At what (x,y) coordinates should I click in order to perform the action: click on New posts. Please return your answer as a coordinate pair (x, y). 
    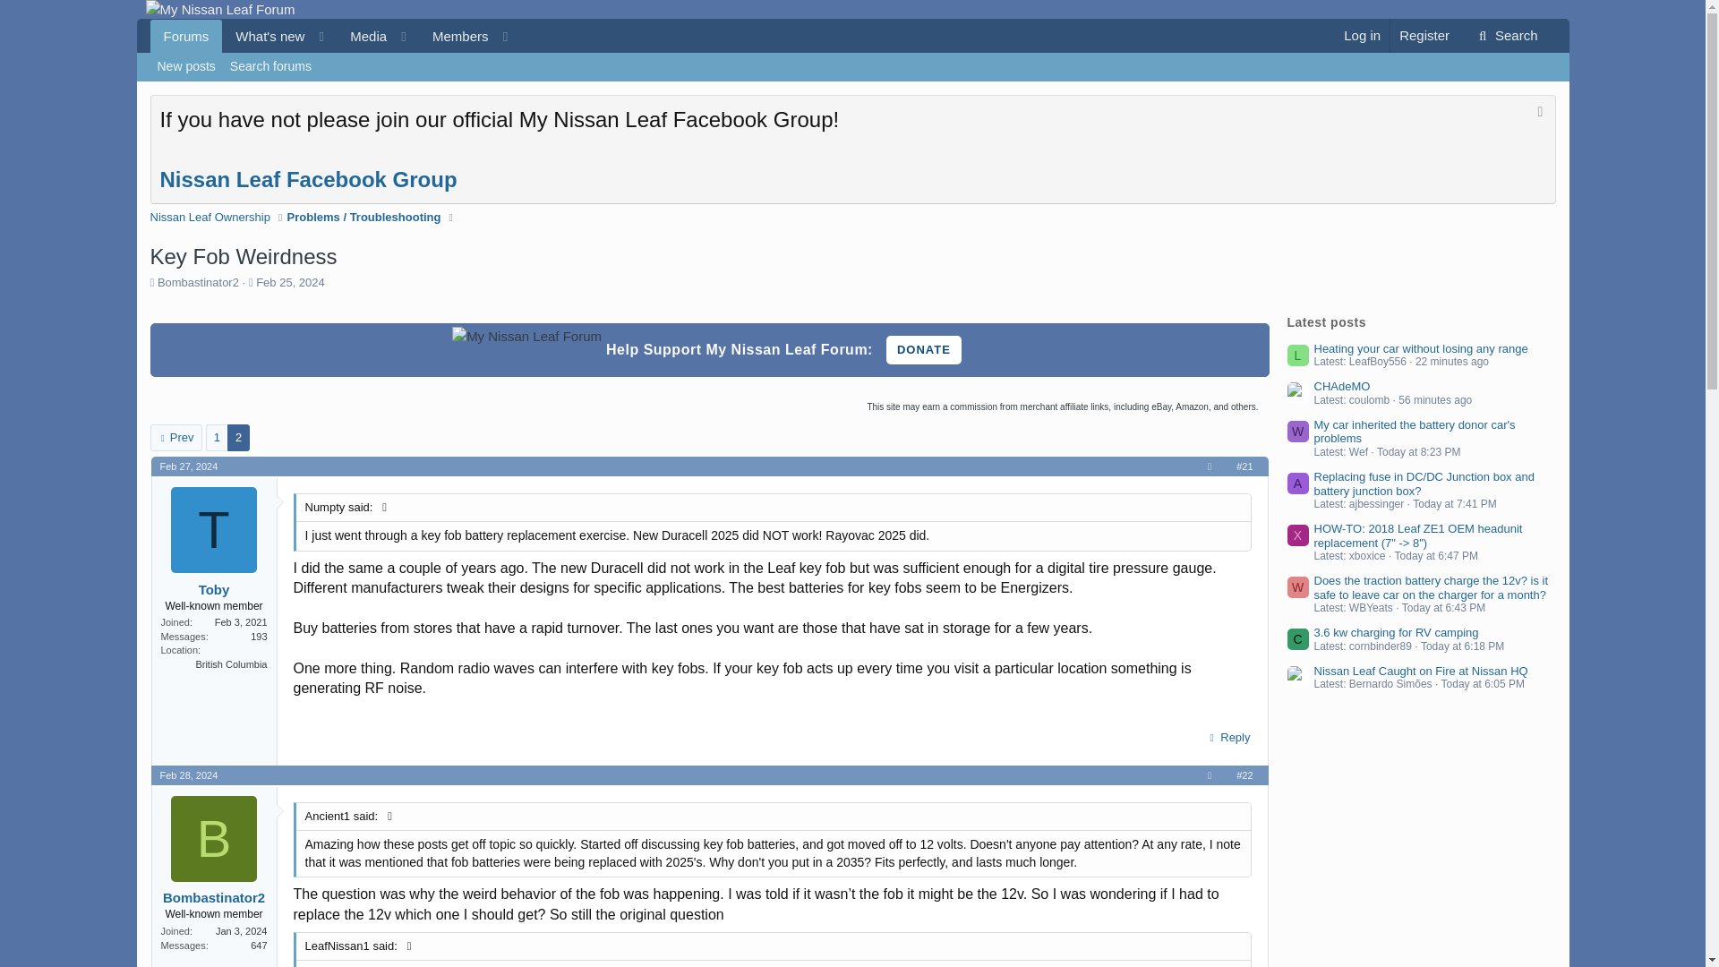
    Looking at the image, I should click on (186, 66).